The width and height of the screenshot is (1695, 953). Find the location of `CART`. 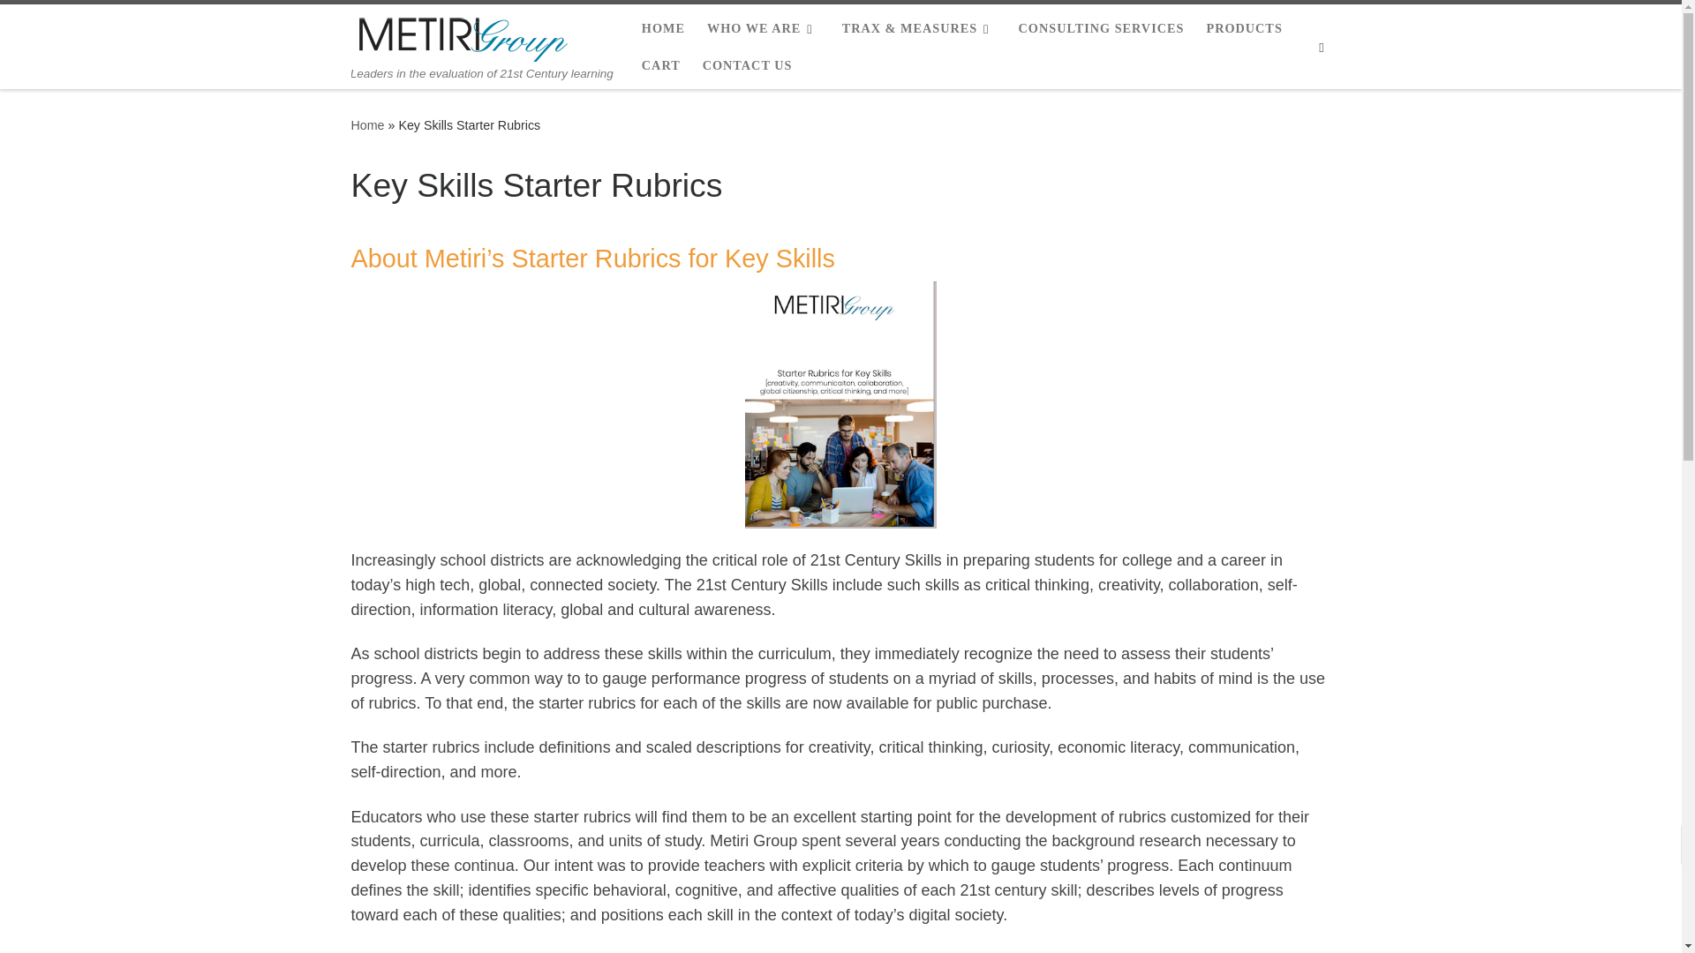

CART is located at coordinates (661, 65).